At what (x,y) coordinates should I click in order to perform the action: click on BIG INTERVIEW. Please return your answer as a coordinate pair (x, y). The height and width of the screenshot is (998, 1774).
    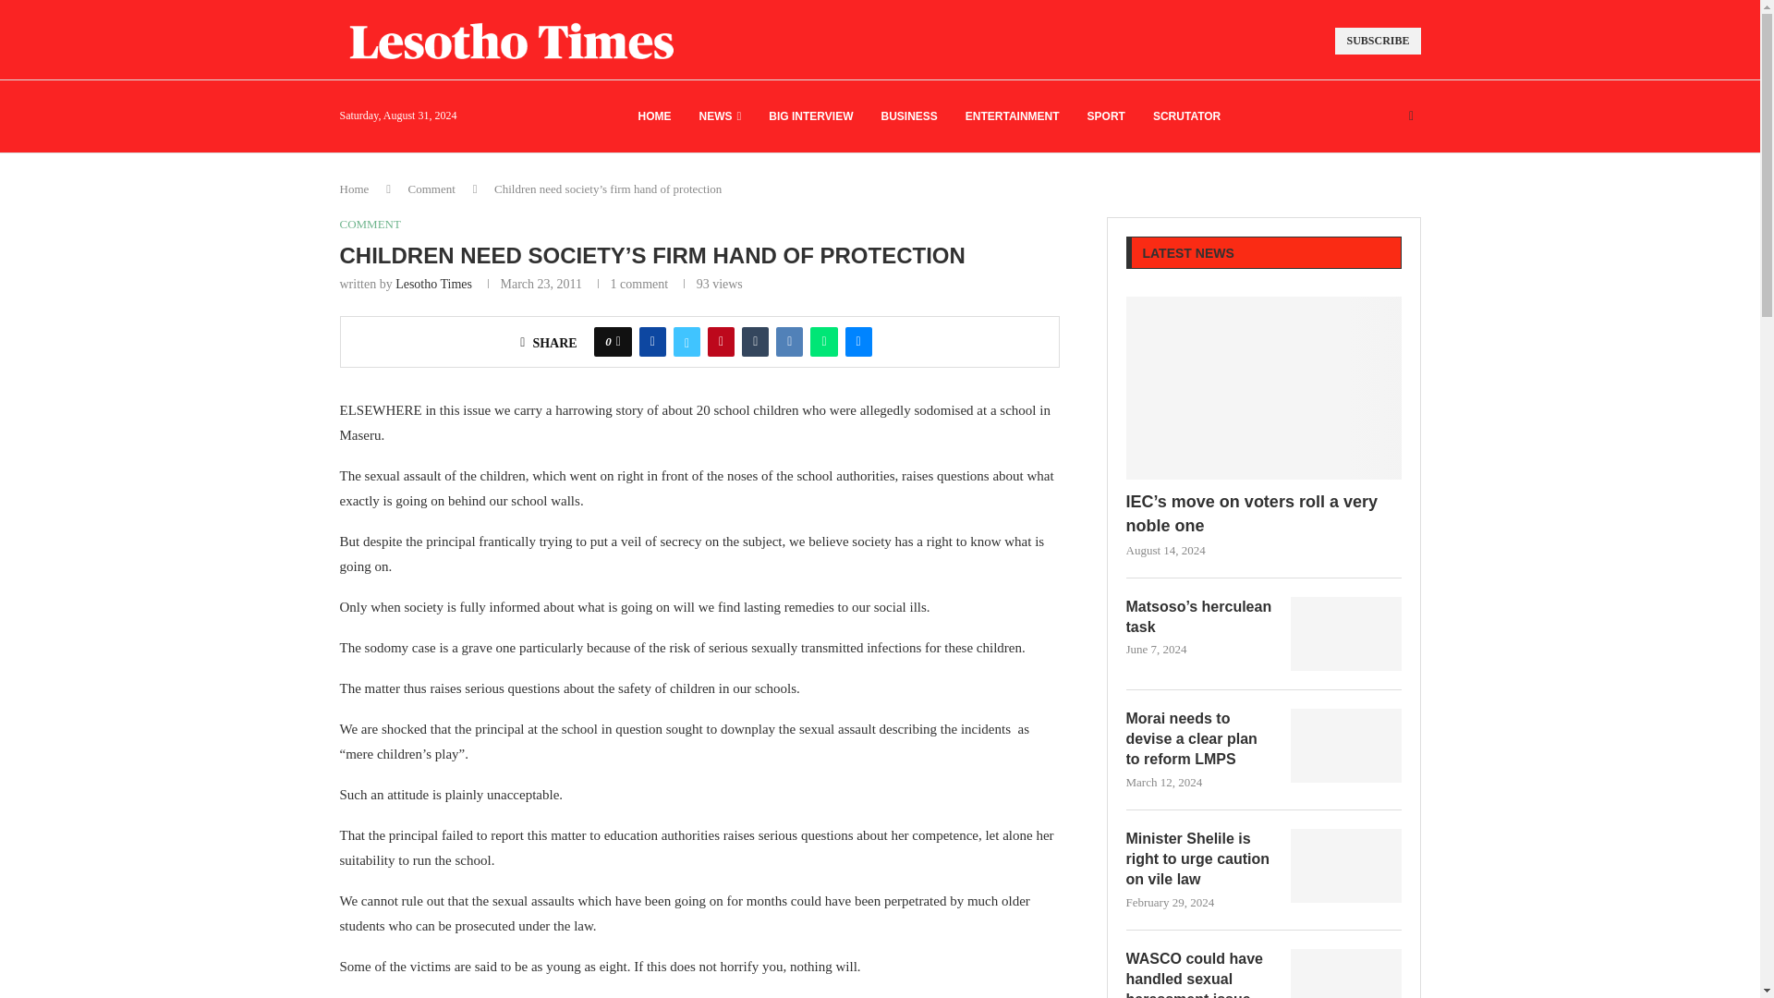
    Looking at the image, I should click on (810, 116).